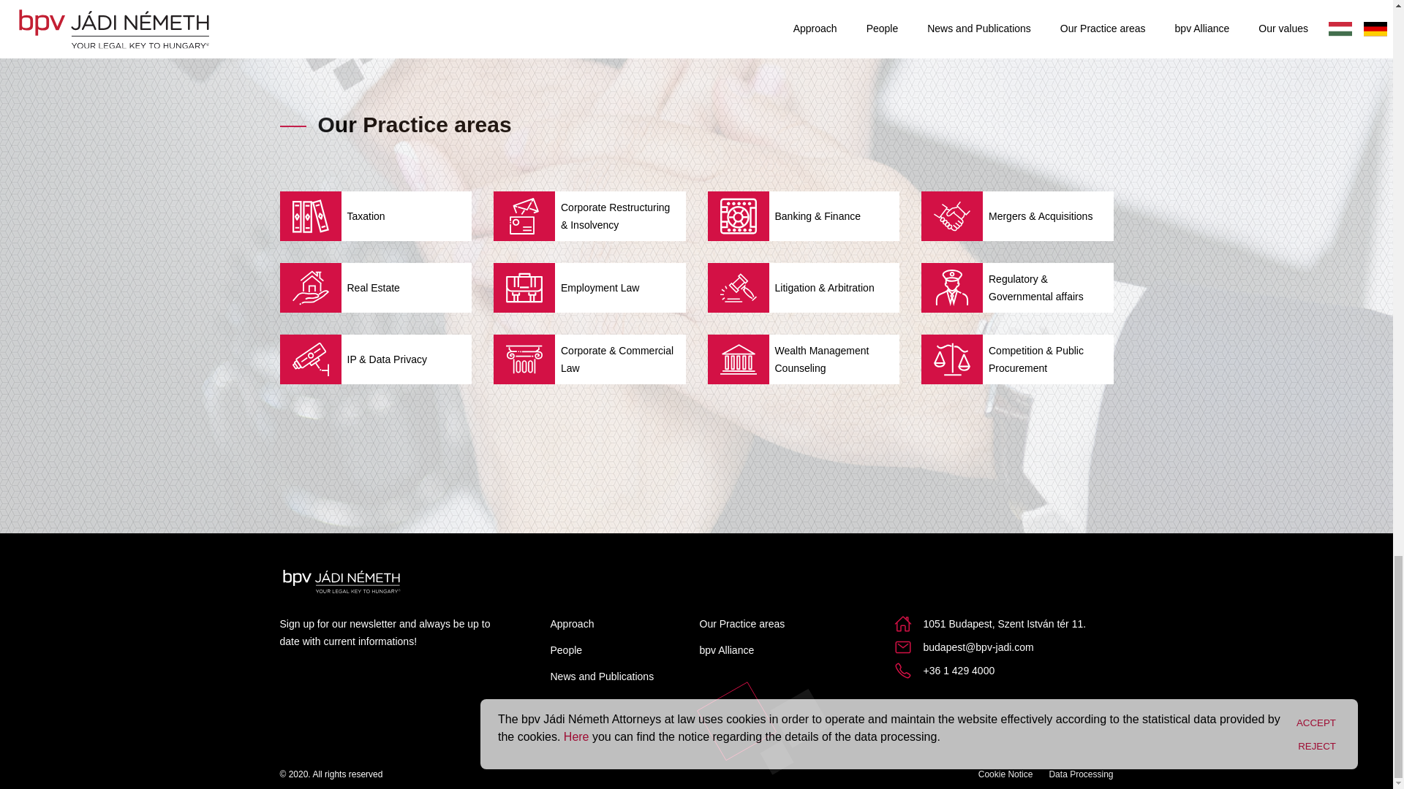  What do you see at coordinates (1006, 774) in the screenshot?
I see `Cookie Notice` at bounding box center [1006, 774].